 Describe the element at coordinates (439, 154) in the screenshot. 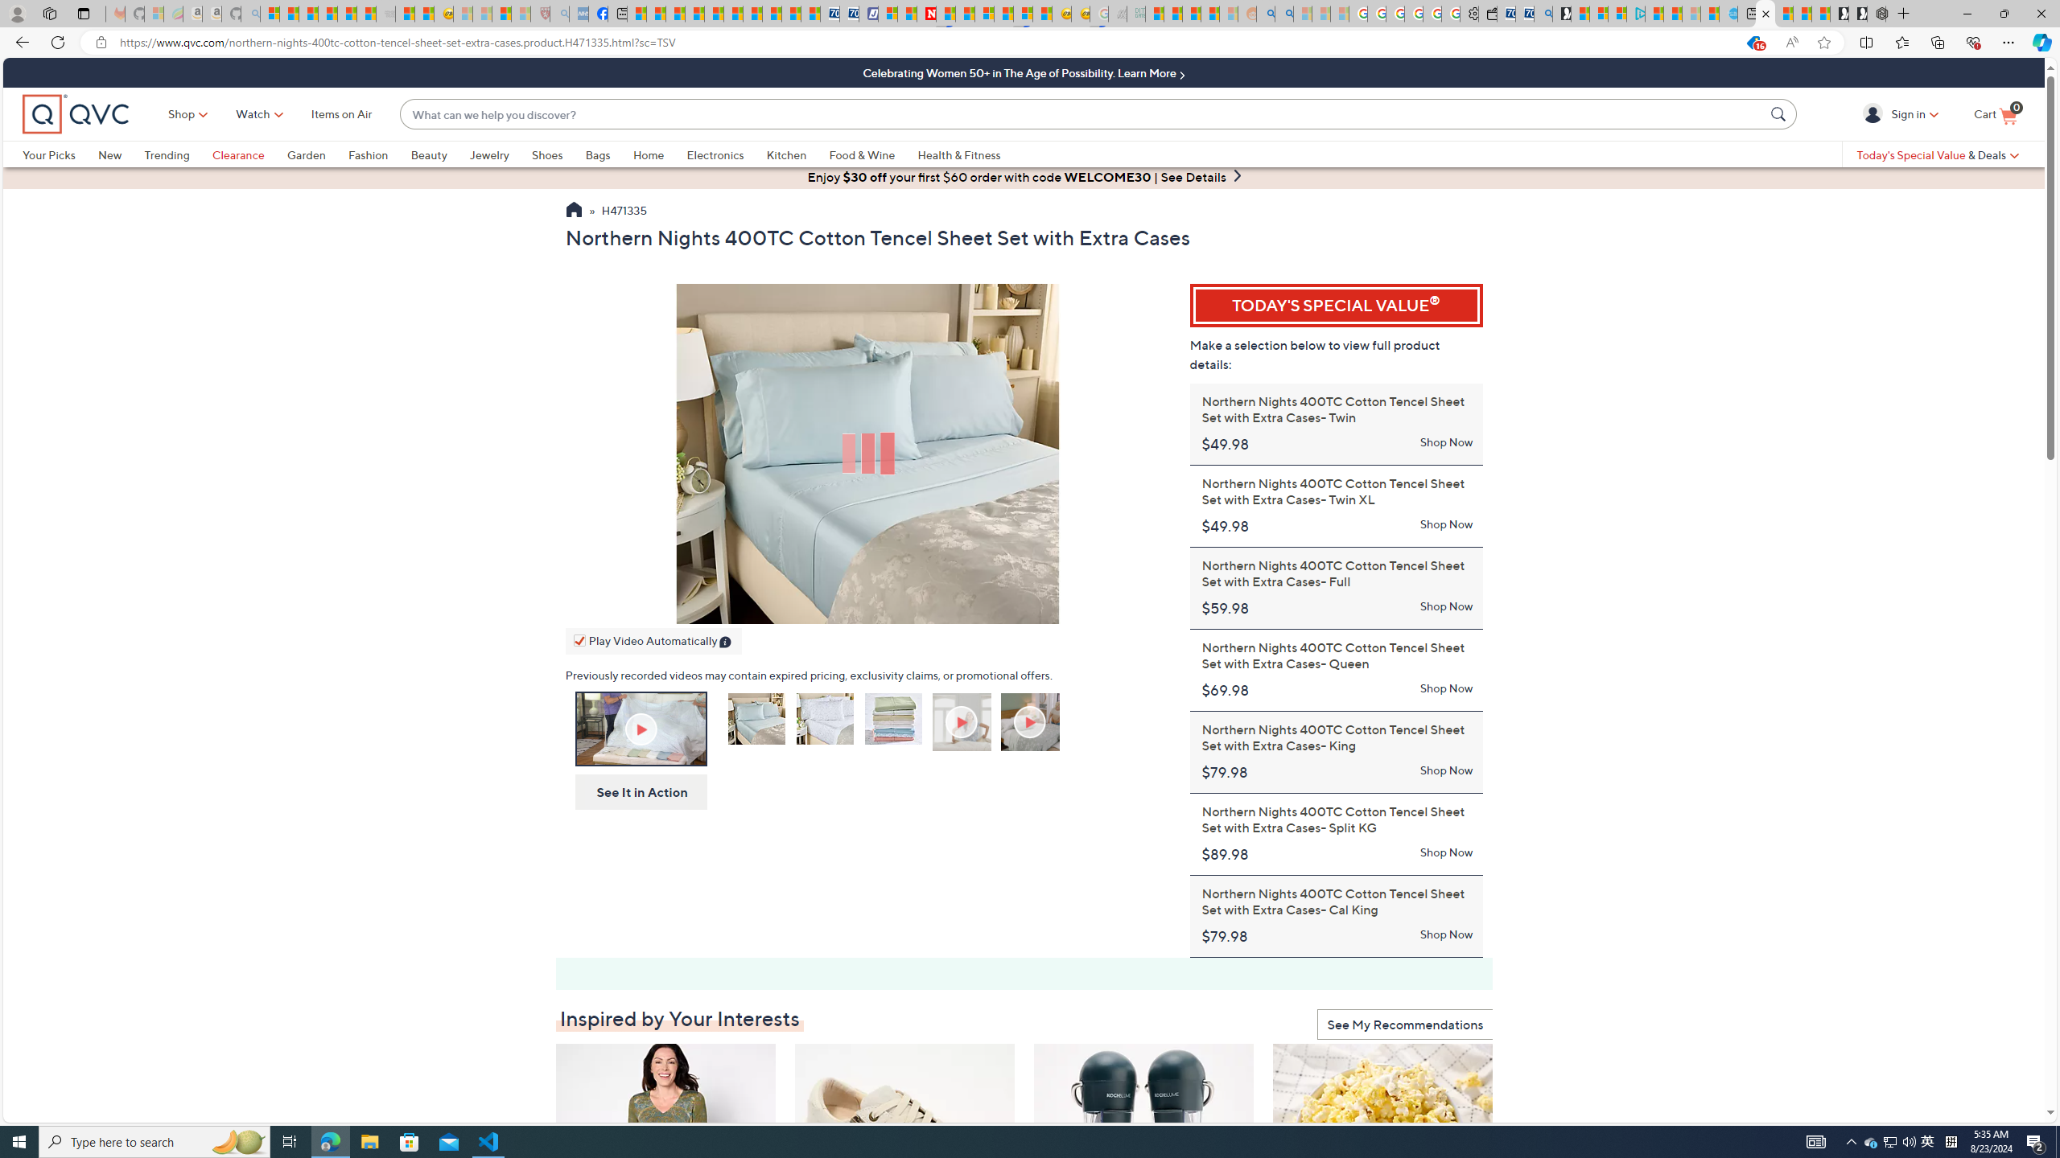

I see `Beauty` at that location.